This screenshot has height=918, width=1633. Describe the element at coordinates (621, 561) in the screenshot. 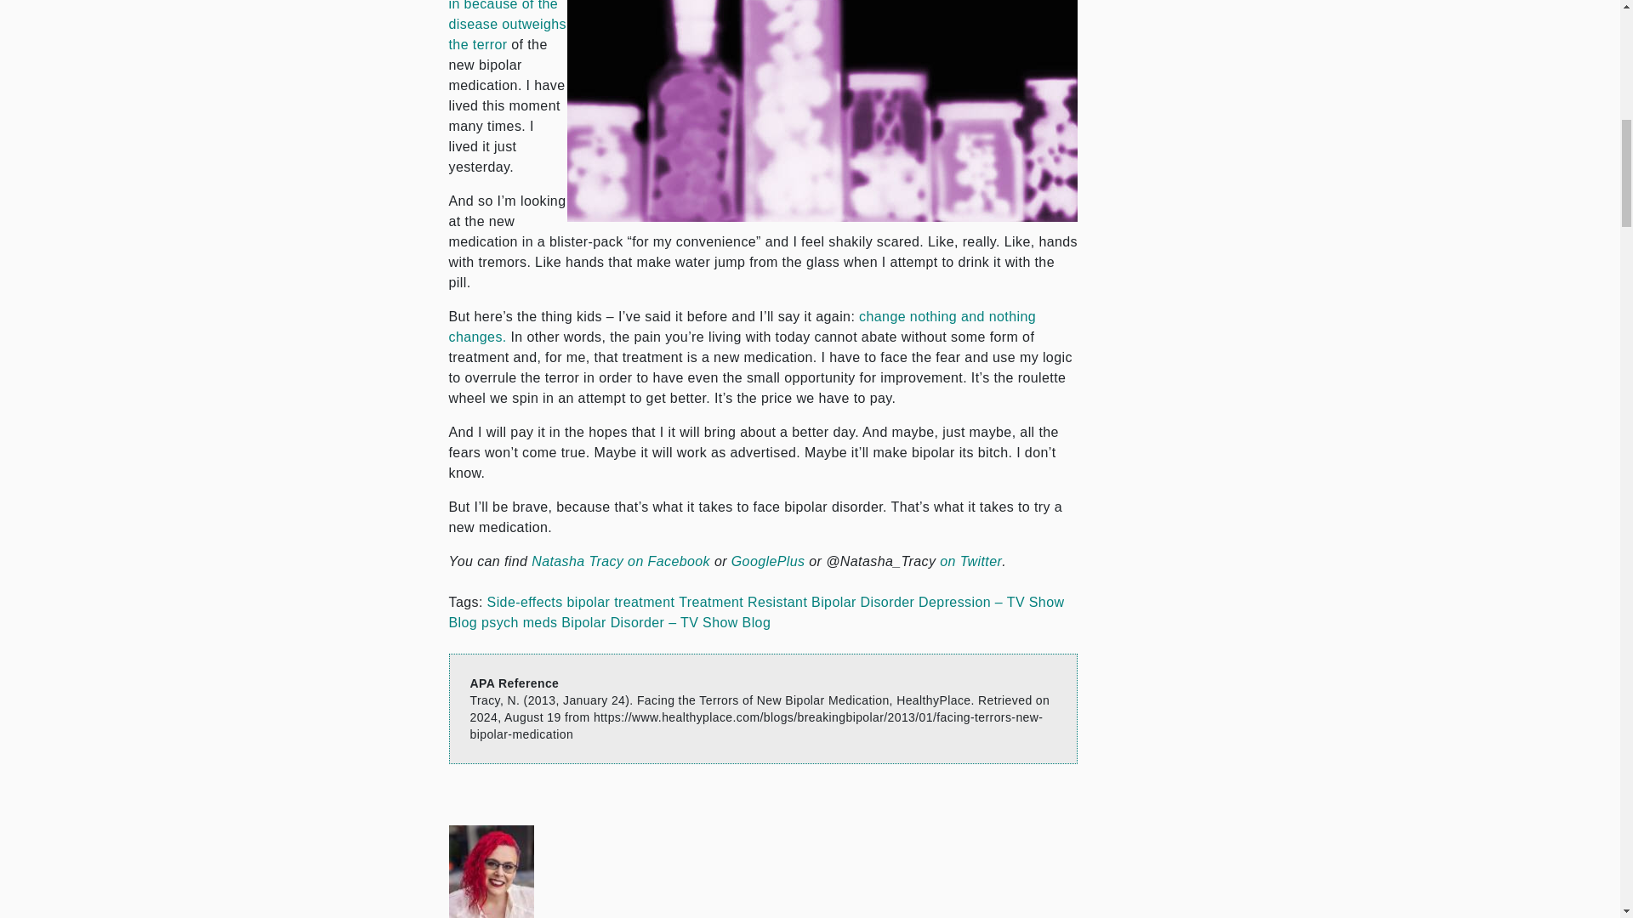

I see `Facebook for Natasha Tracy` at that location.